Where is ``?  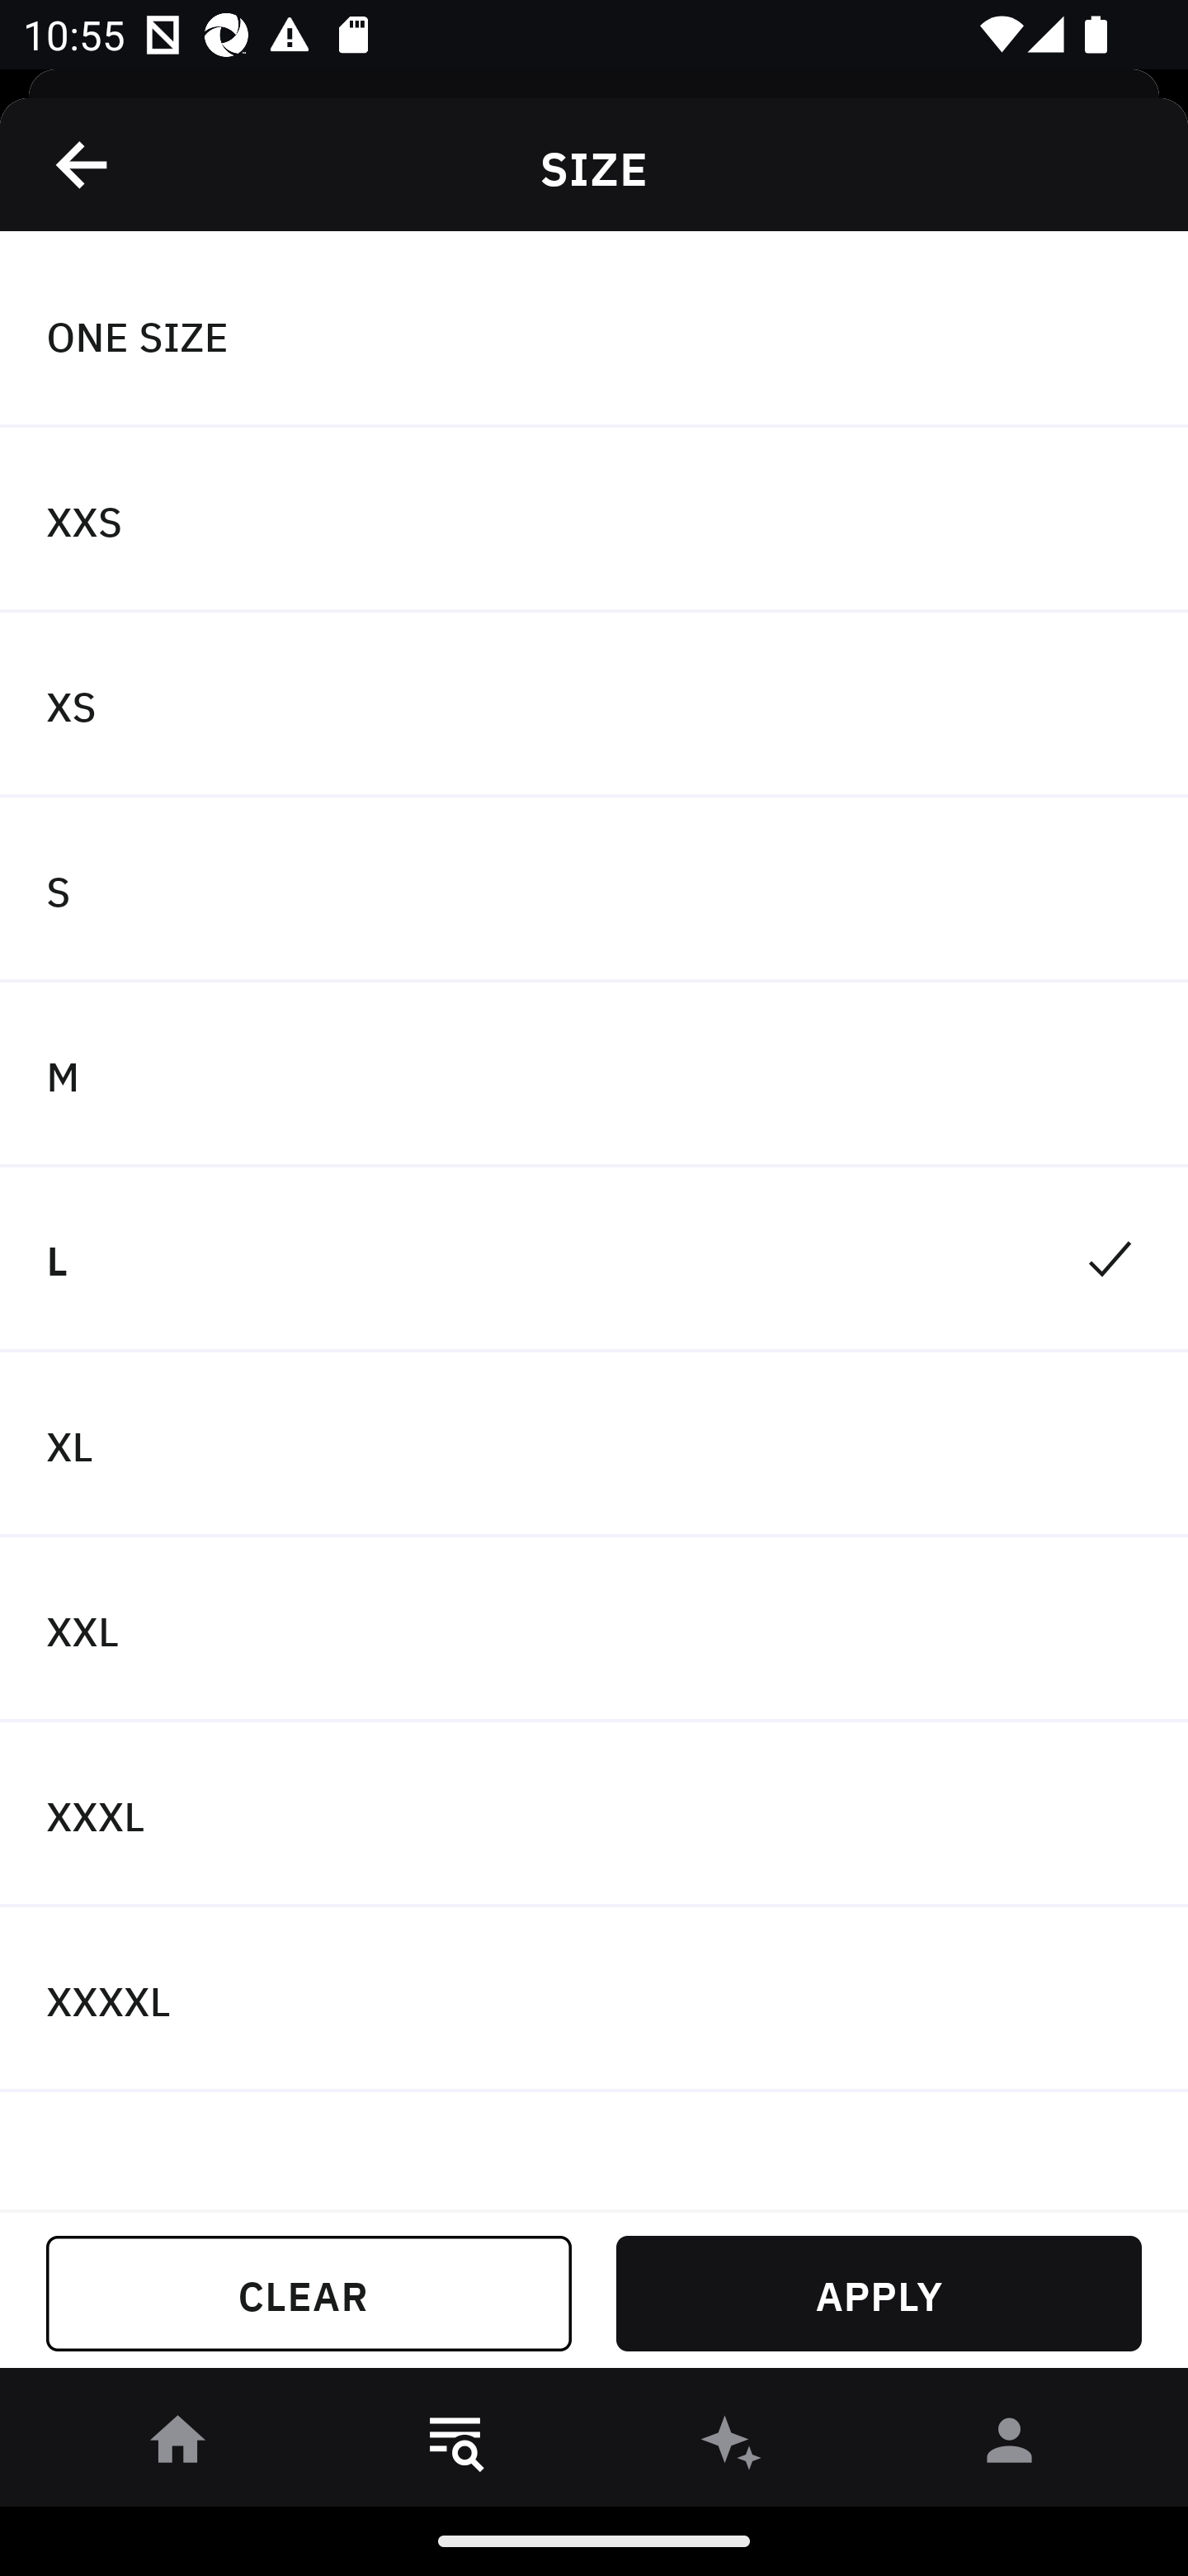
 is located at coordinates (83, 164).